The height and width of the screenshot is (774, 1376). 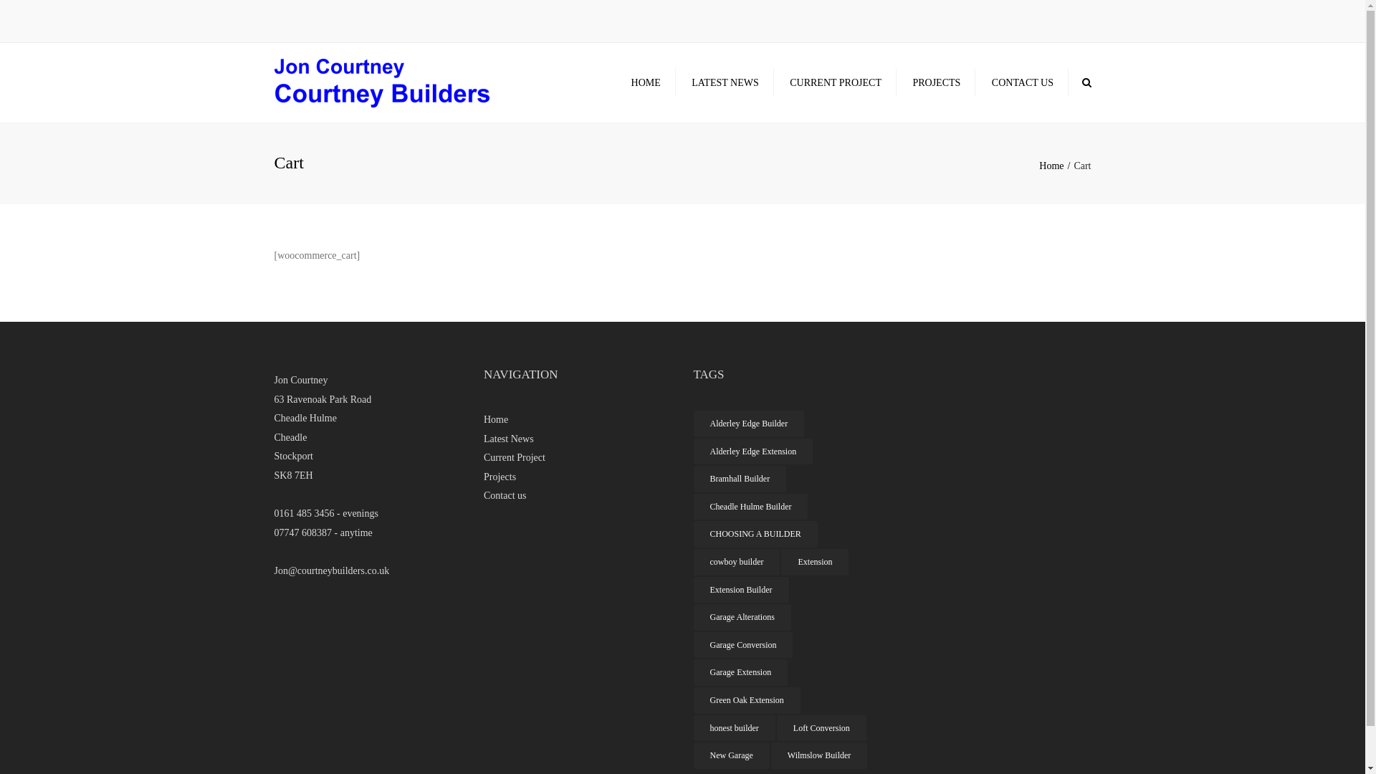 I want to click on honest builder, so click(x=735, y=728).